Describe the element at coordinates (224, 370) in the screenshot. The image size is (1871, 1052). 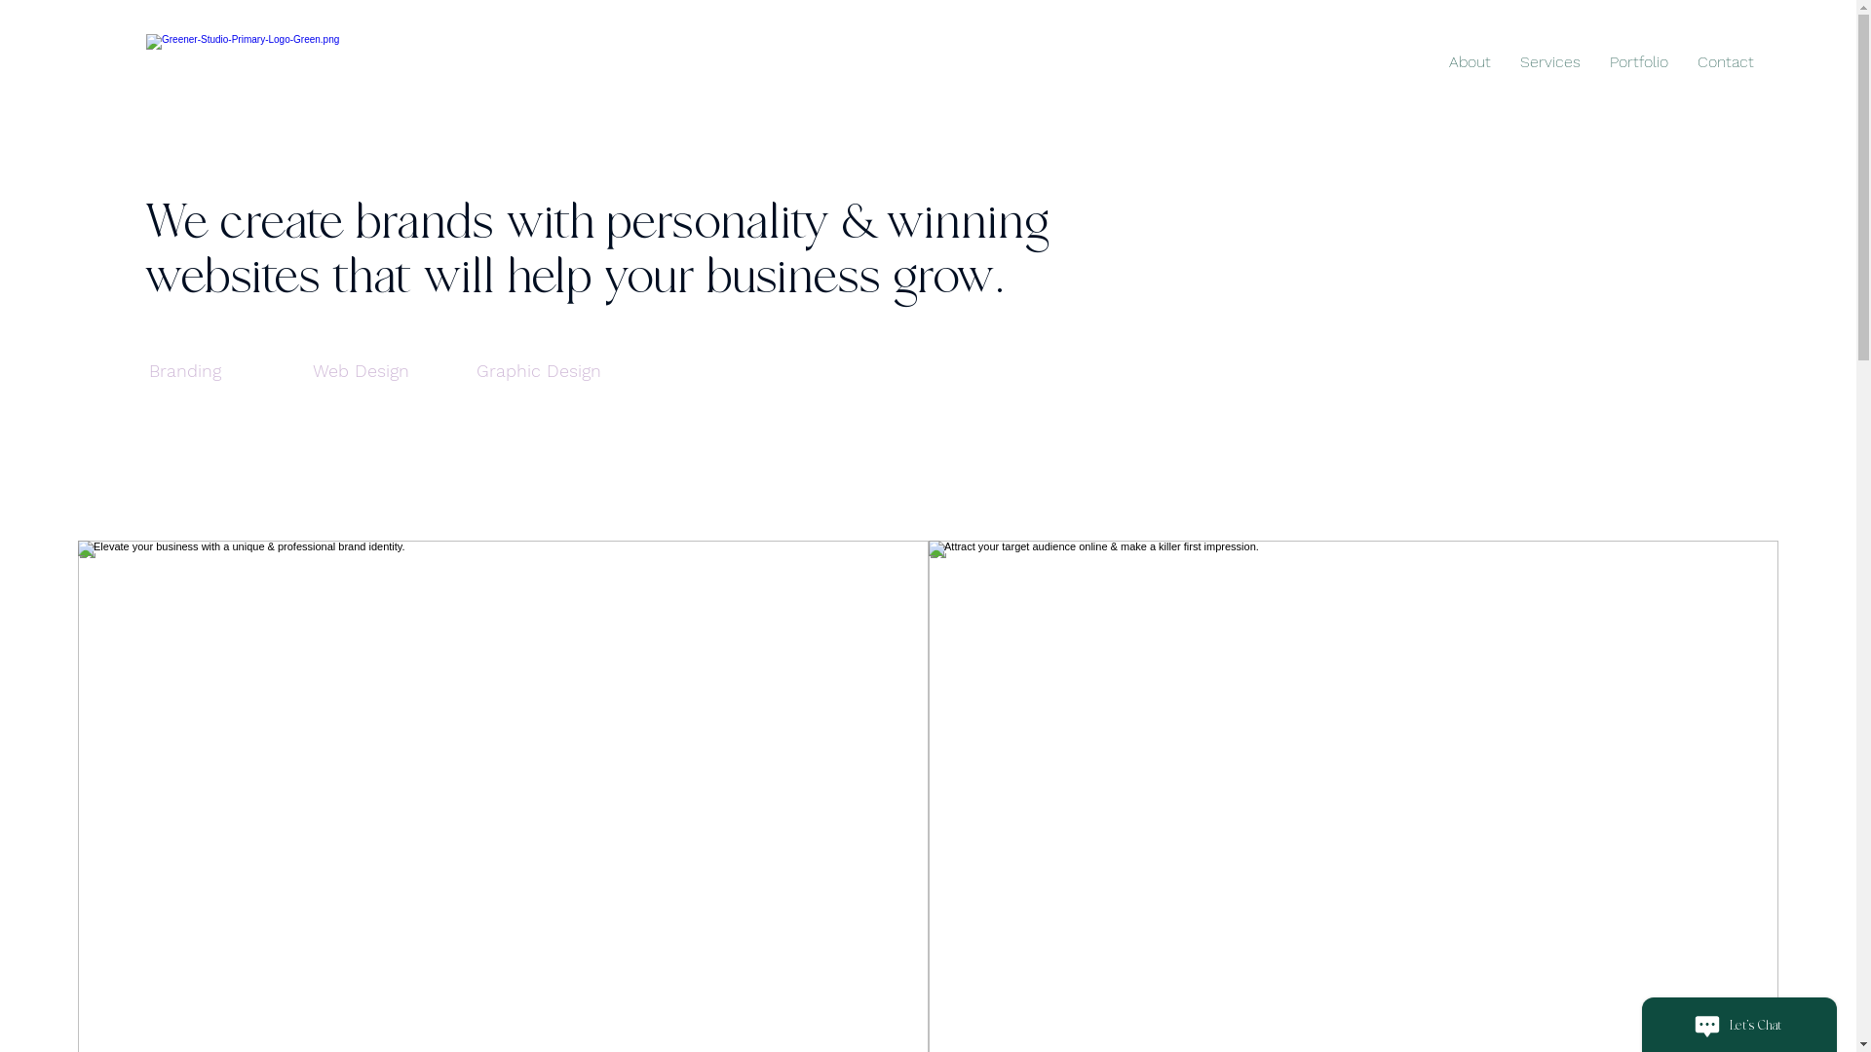
I see `Branding` at that location.